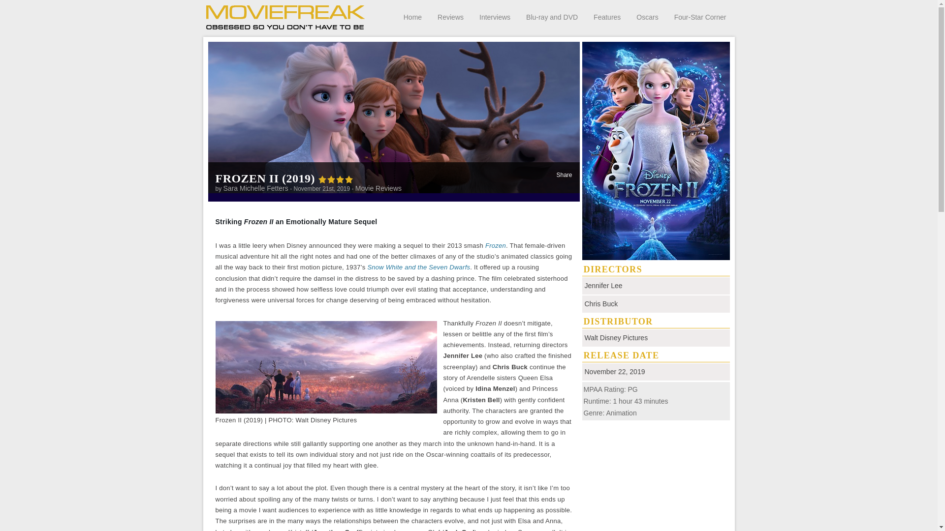  I want to click on Features, so click(607, 17).